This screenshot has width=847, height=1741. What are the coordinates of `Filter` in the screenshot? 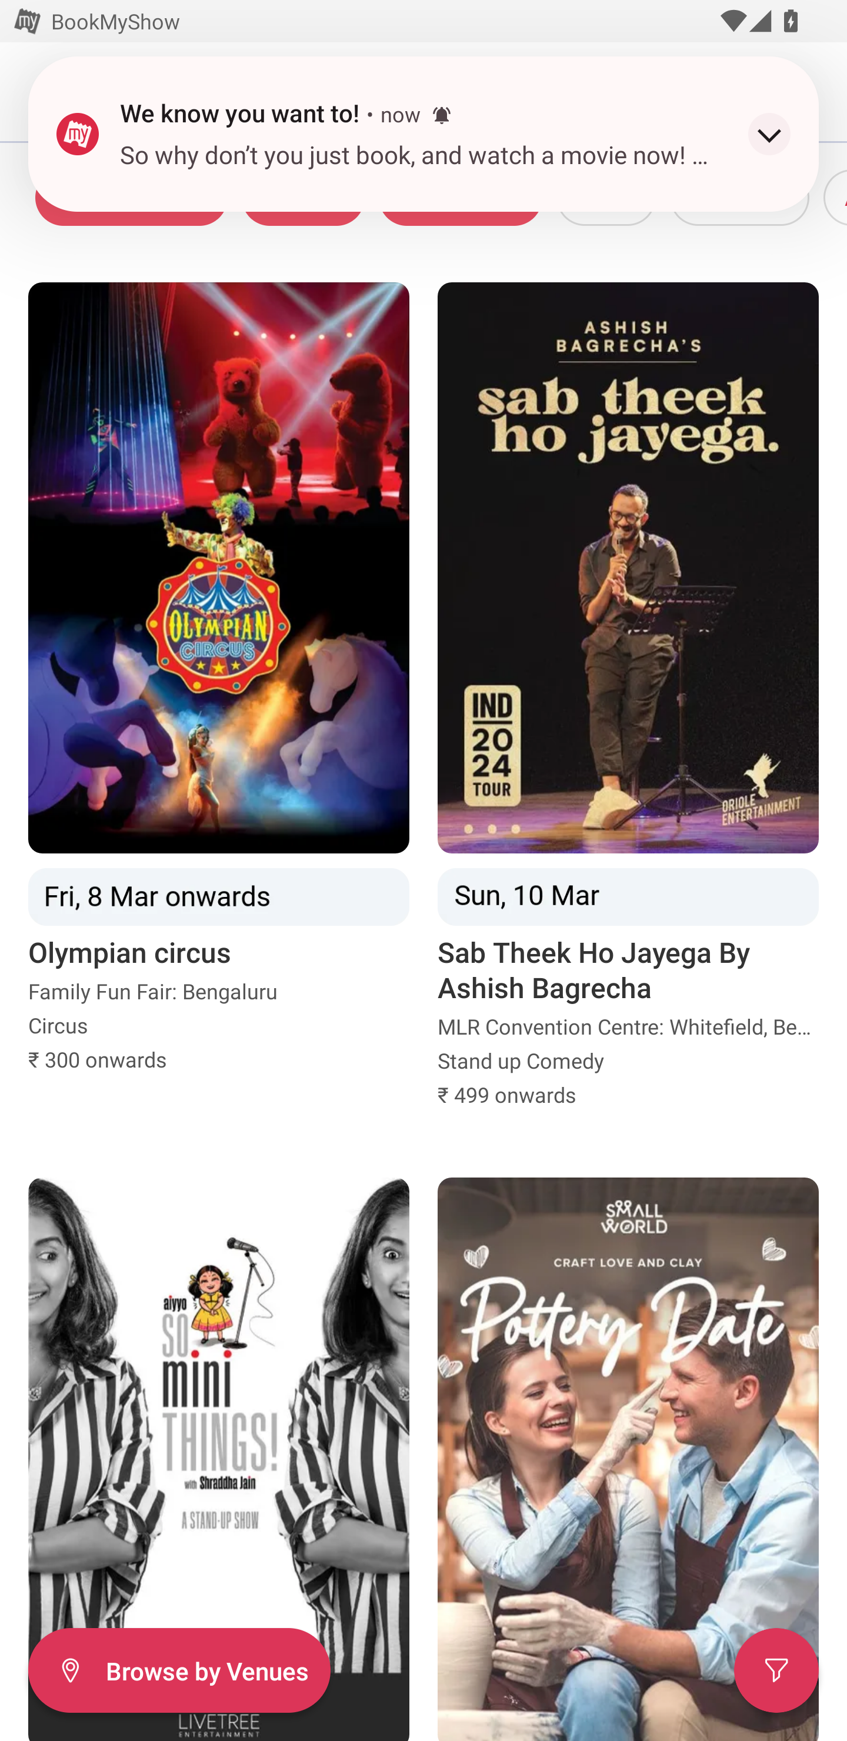 It's located at (776, 1670).